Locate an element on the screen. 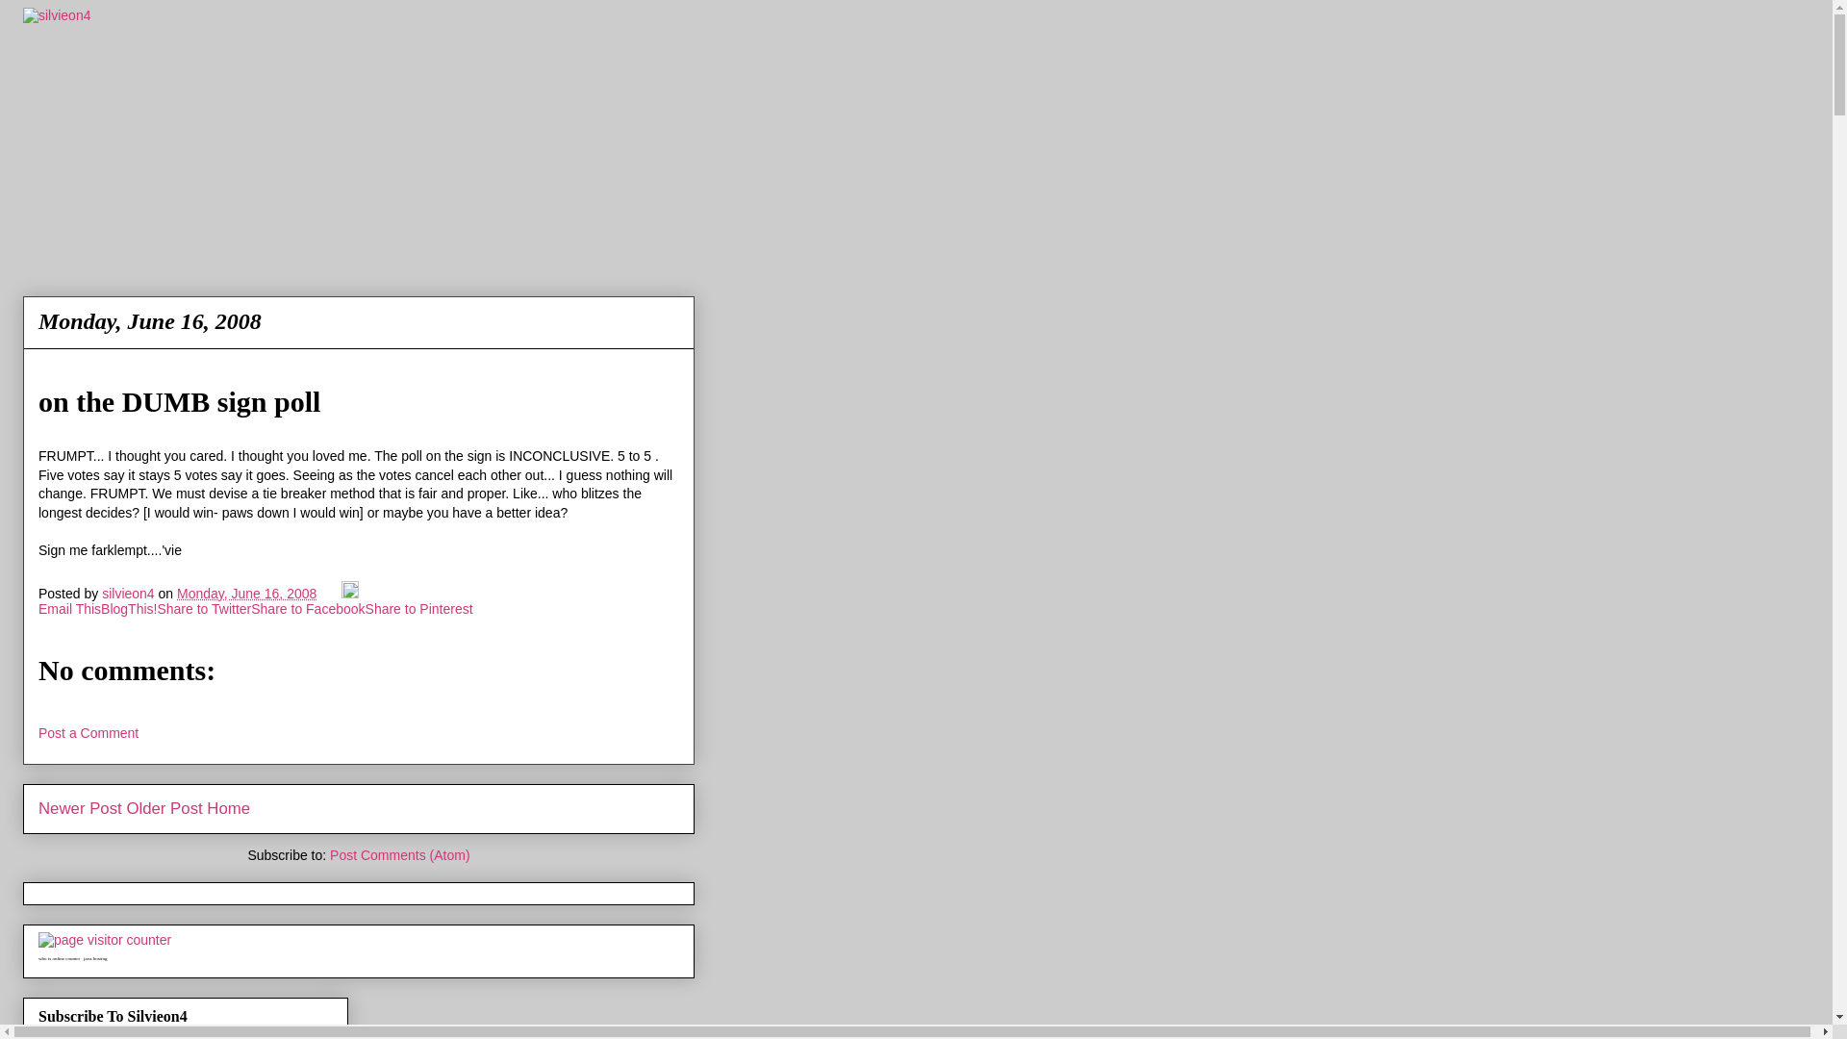 The height and width of the screenshot is (1039, 1847). Monday, June 16, 2008 is located at coordinates (246, 594).